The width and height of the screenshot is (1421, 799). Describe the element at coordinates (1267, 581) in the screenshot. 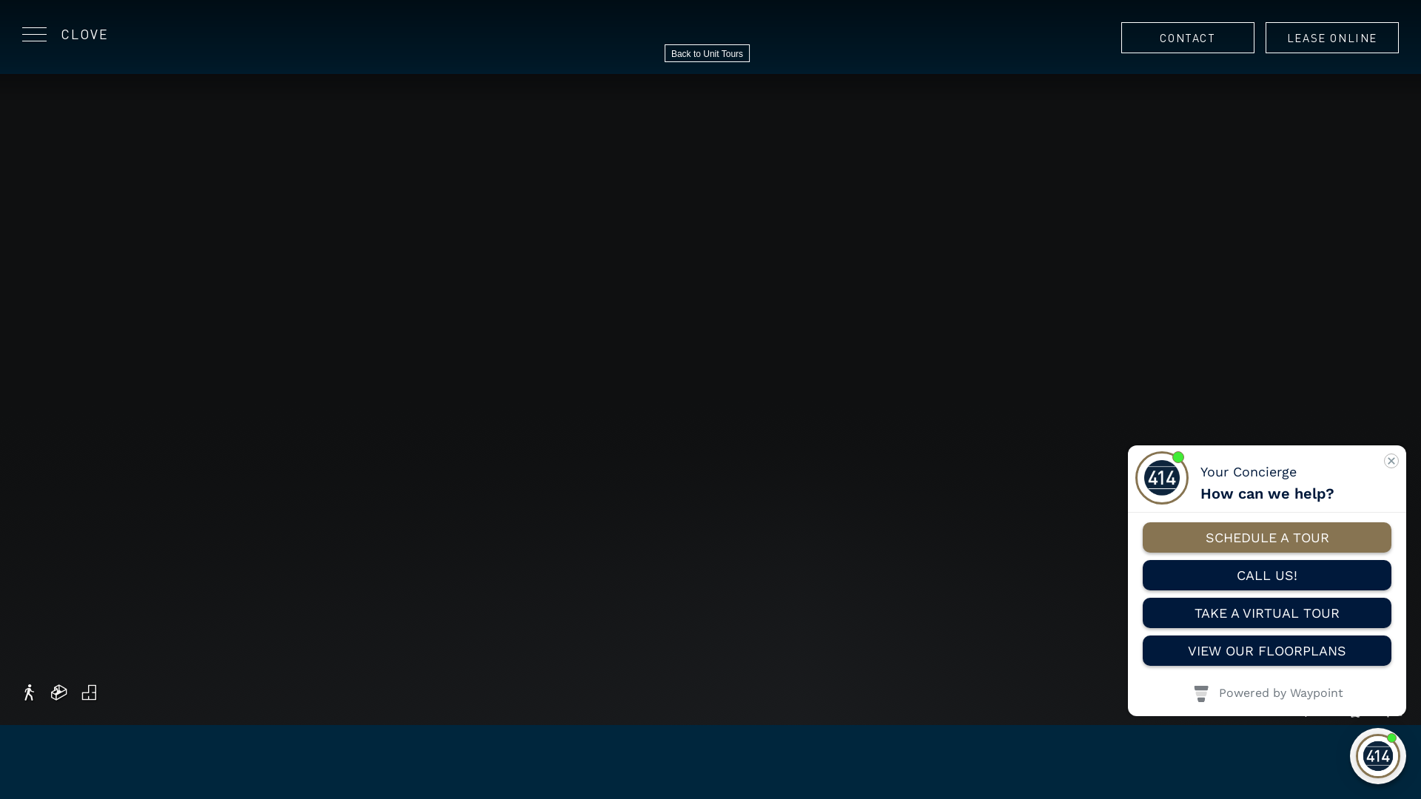

I see `iframe` at that location.